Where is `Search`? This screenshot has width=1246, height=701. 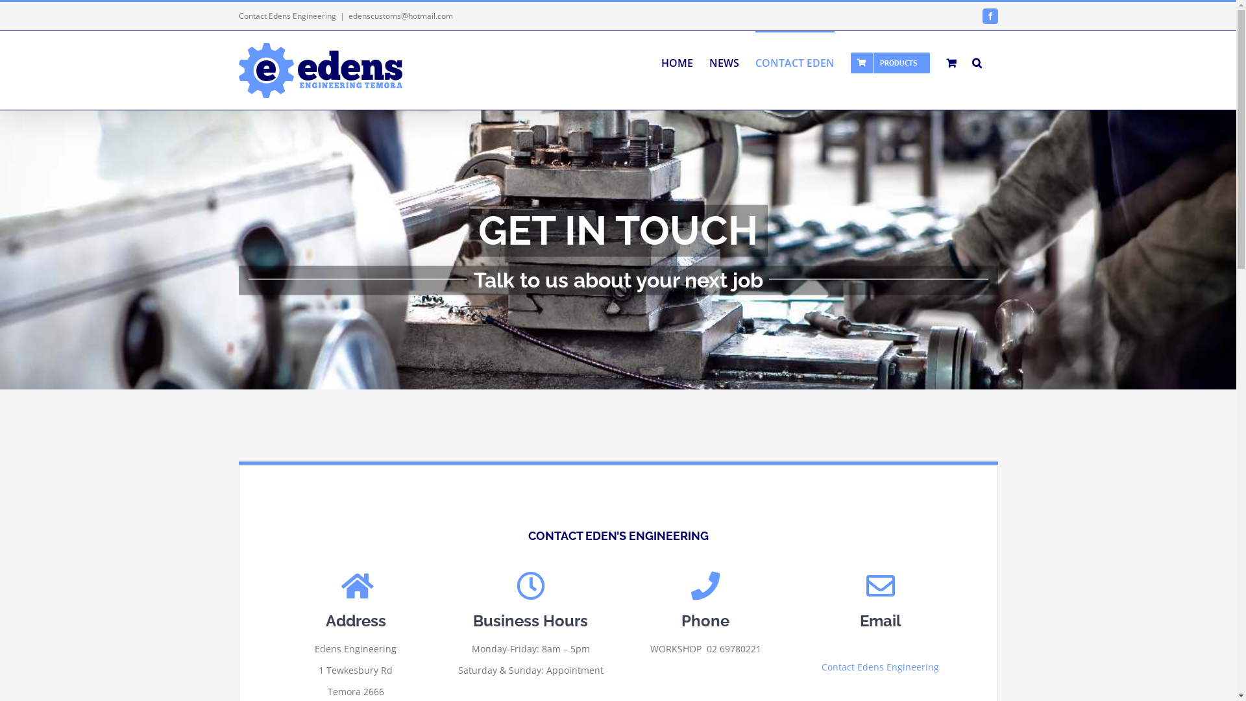 Search is located at coordinates (977, 62).